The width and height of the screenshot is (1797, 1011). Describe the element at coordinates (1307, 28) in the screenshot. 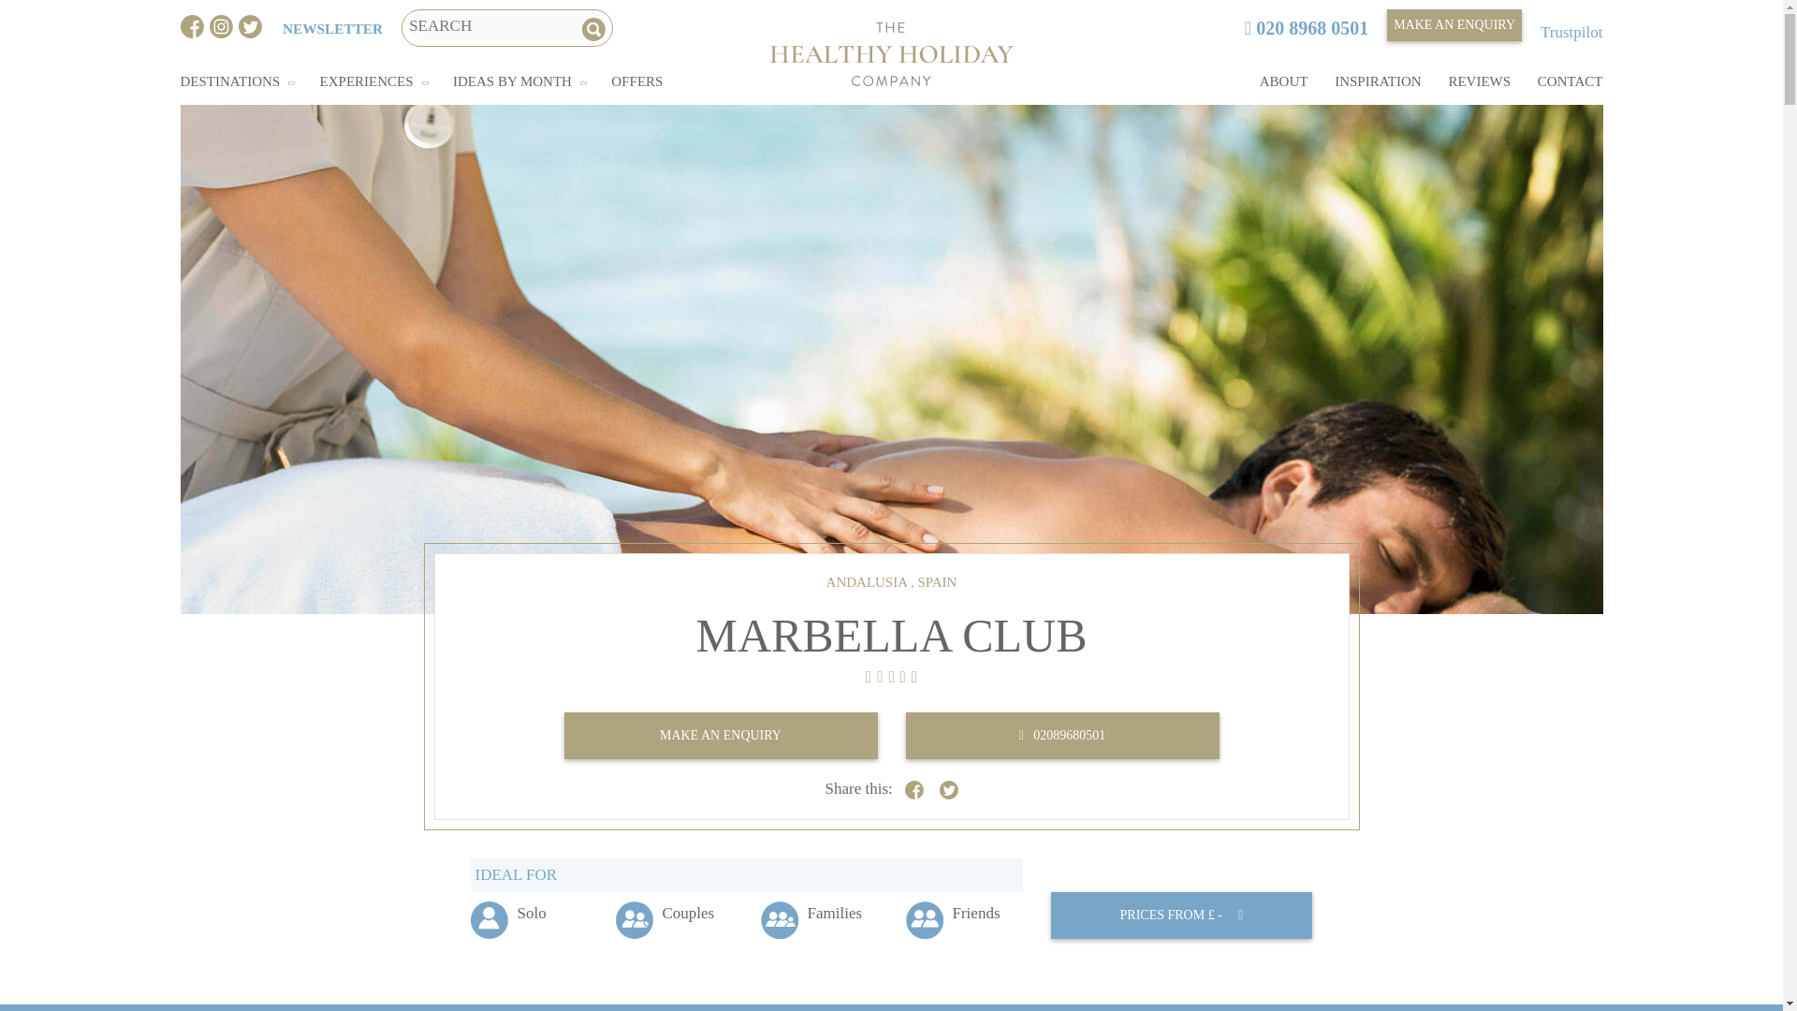

I see `020 8968 0501` at that location.